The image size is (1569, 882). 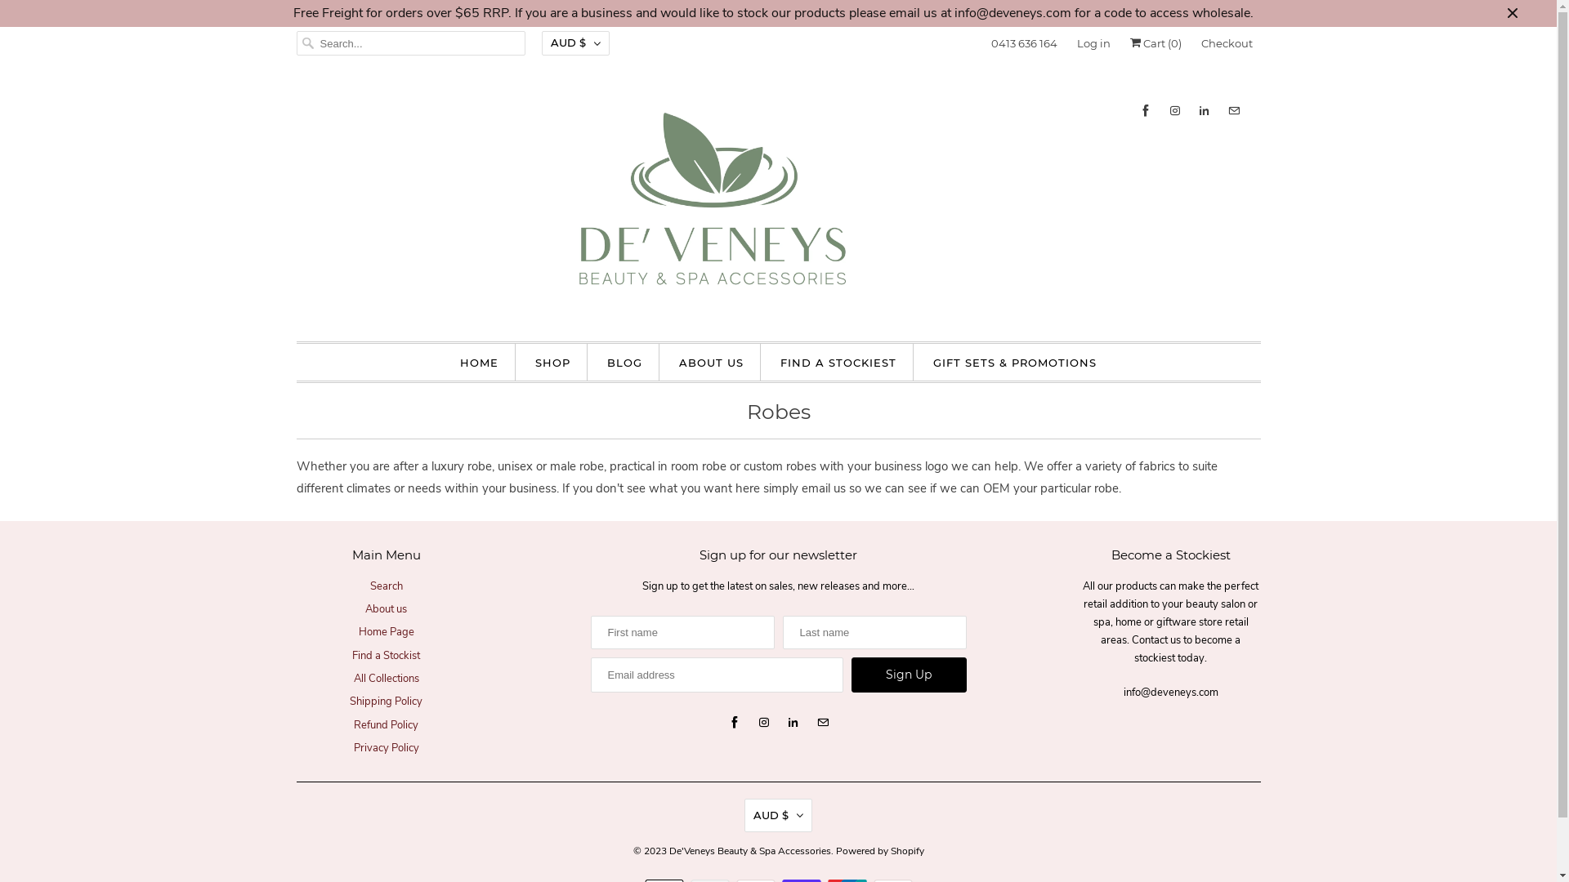 I want to click on Email De'Veneys Beauty & Spa Accessories, so click(x=1233, y=111).